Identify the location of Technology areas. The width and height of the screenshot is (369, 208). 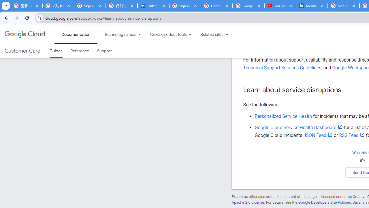
(116, 34).